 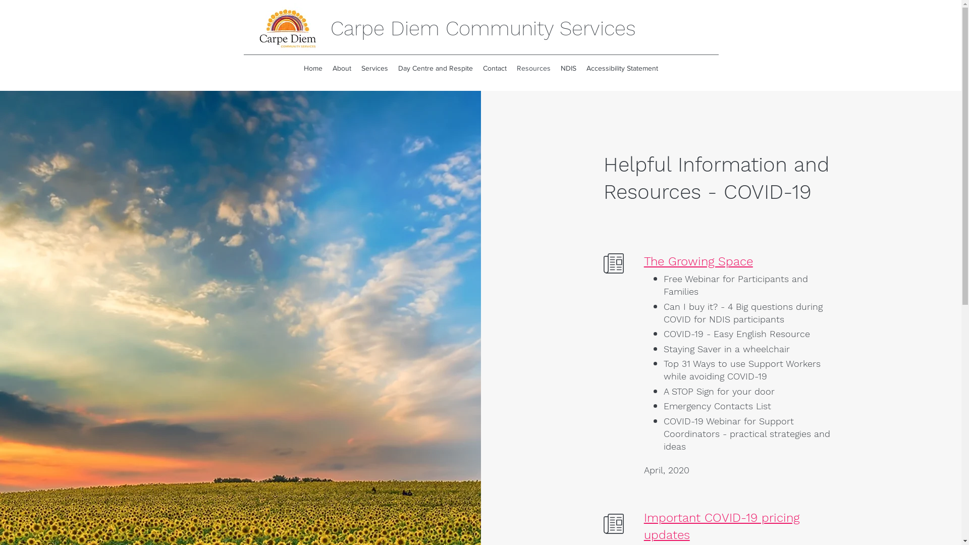 I want to click on Resources, so click(x=533, y=69).